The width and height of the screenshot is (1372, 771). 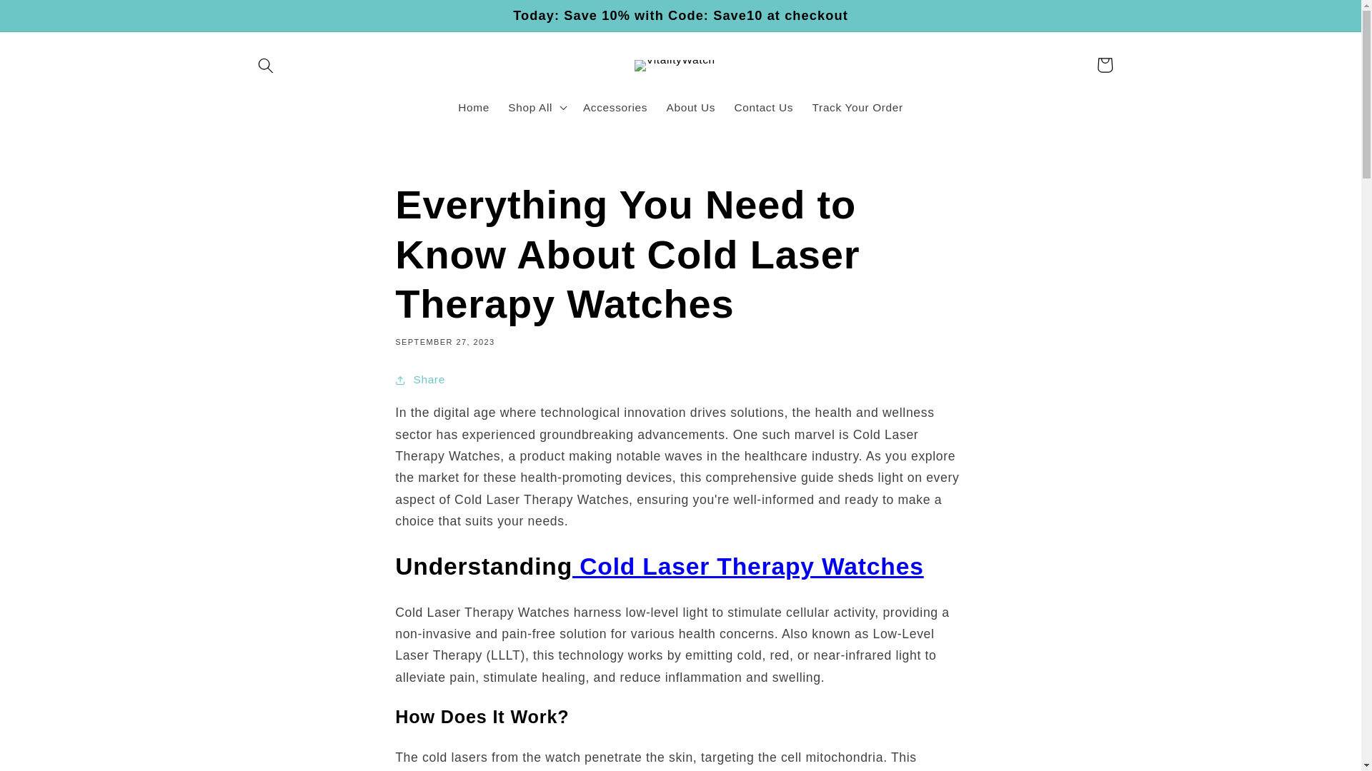 What do you see at coordinates (1105, 64) in the screenshot?
I see `Cart` at bounding box center [1105, 64].